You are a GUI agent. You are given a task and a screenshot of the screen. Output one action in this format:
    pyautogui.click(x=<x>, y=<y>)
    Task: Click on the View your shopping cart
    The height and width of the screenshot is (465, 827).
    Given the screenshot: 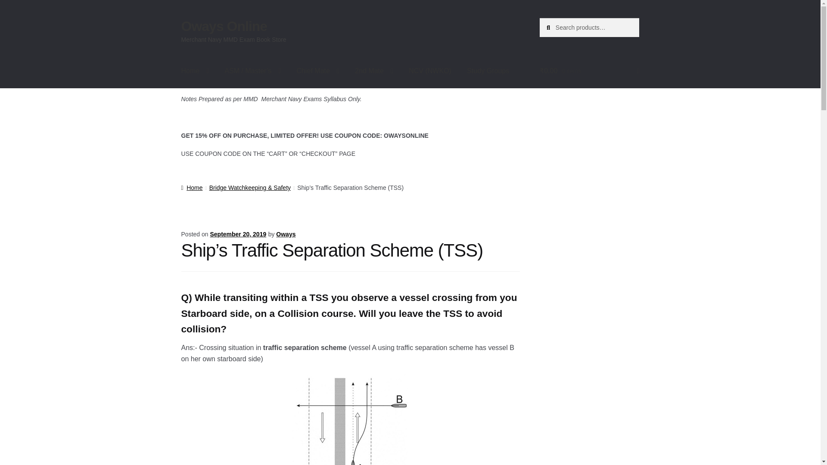 What is the action you would take?
    pyautogui.click(x=589, y=71)
    